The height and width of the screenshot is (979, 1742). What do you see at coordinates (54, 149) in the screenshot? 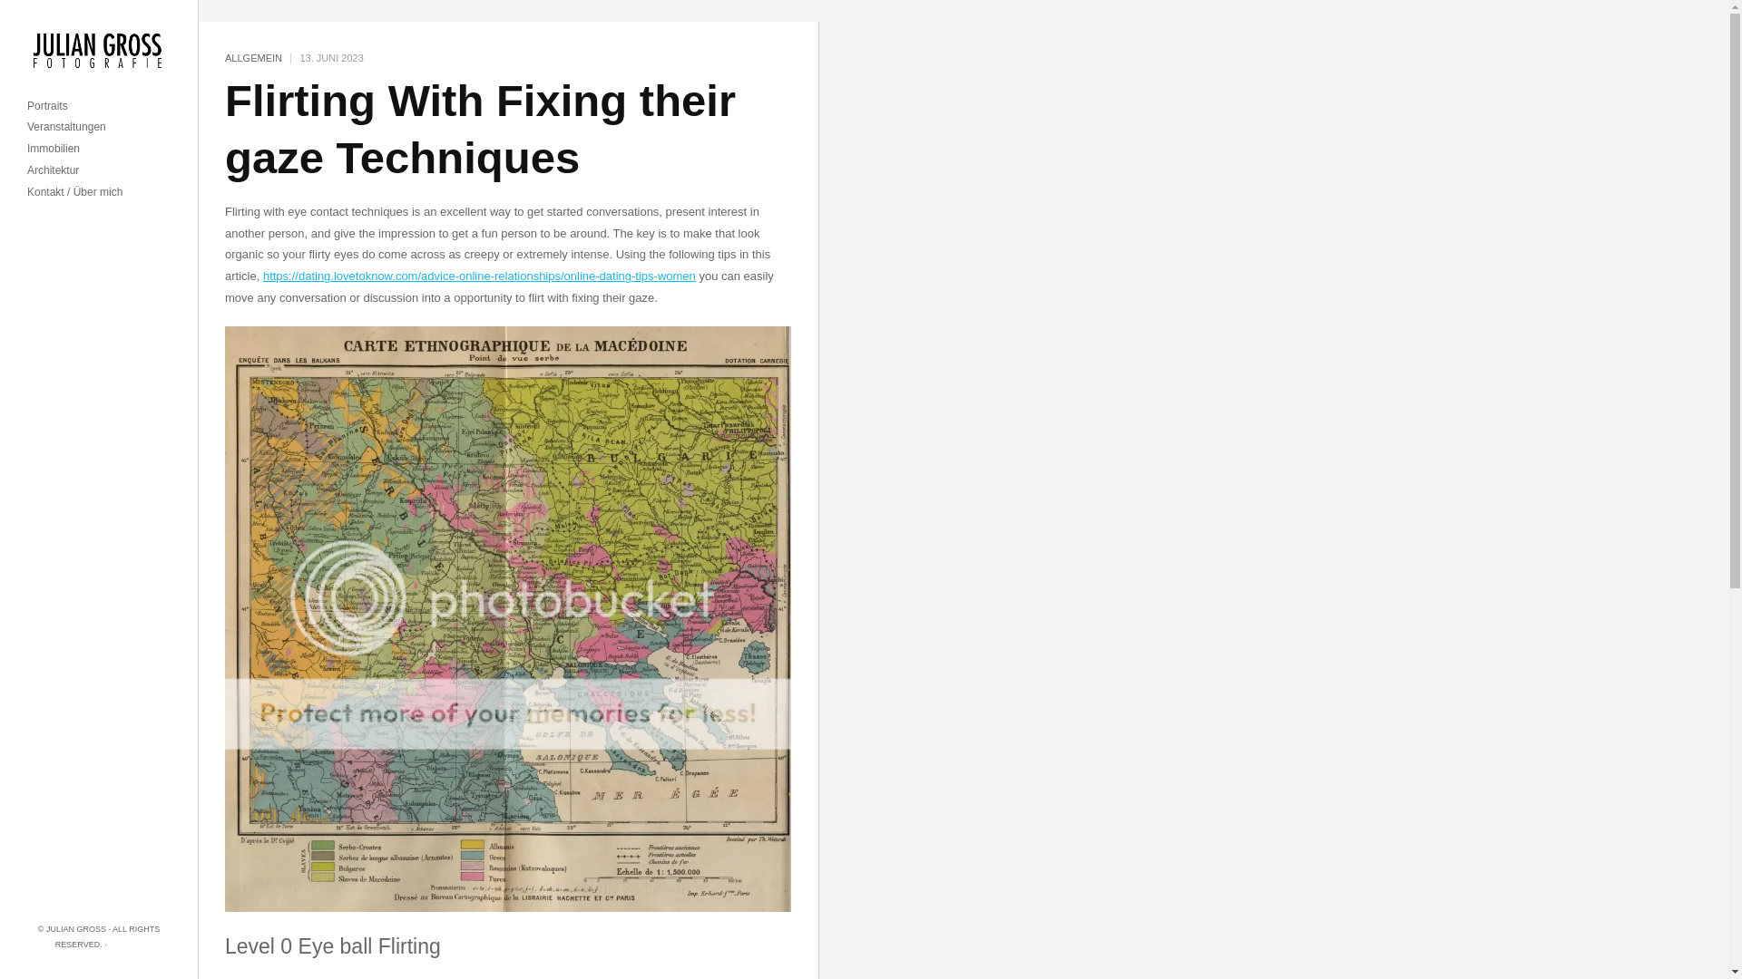
I see `Immobilien` at bounding box center [54, 149].